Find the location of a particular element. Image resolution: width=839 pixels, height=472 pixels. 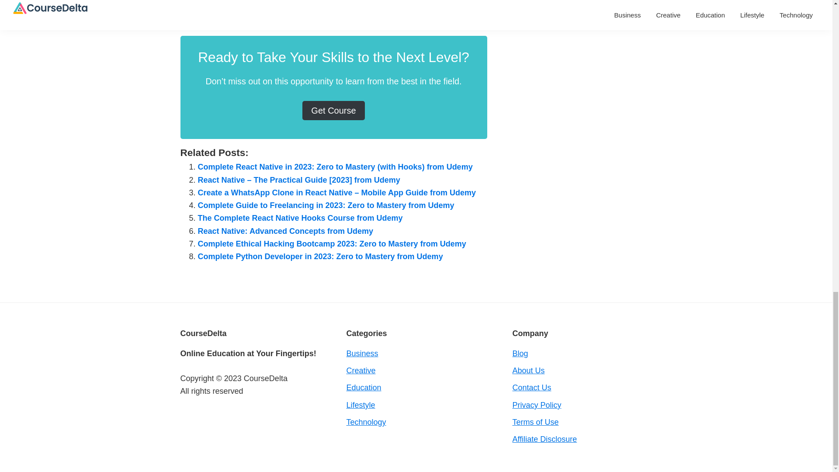

Lifestyle is located at coordinates (360, 405).